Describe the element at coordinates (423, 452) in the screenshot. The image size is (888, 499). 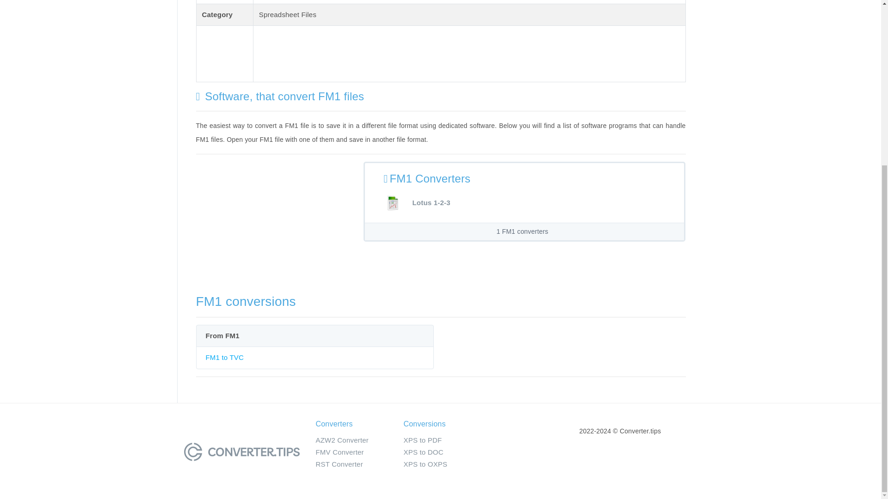
I see `XPS to DOC` at that location.